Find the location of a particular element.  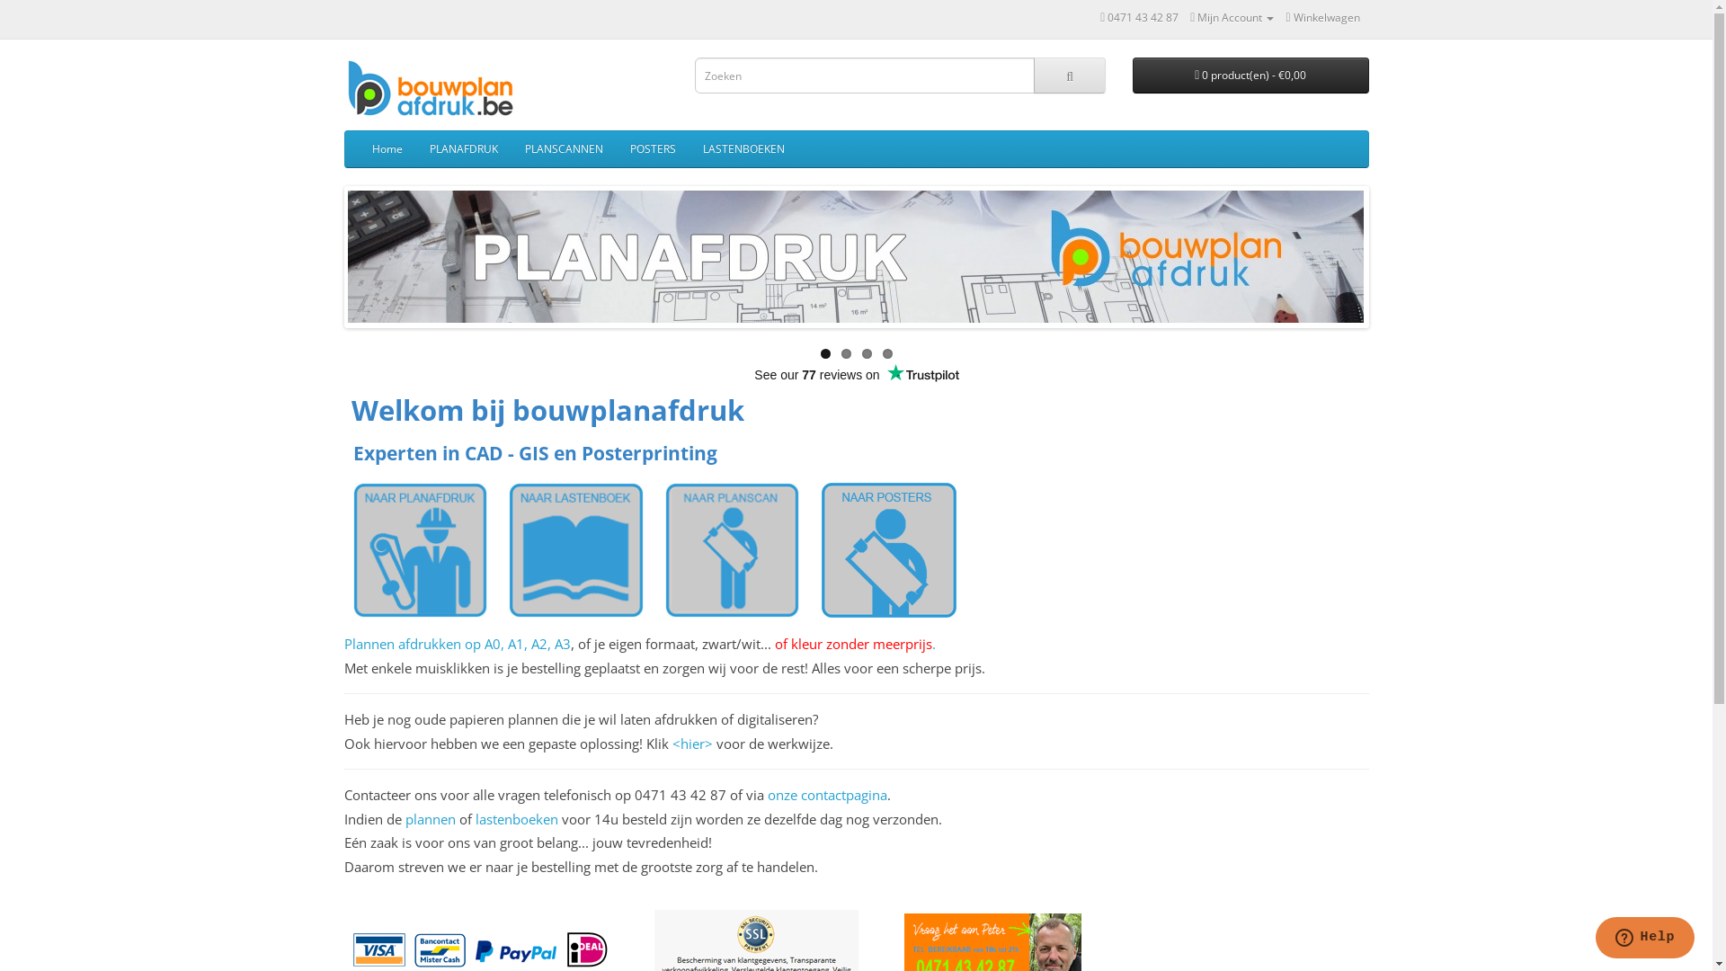

LASTENBOEKEN is located at coordinates (743, 149).